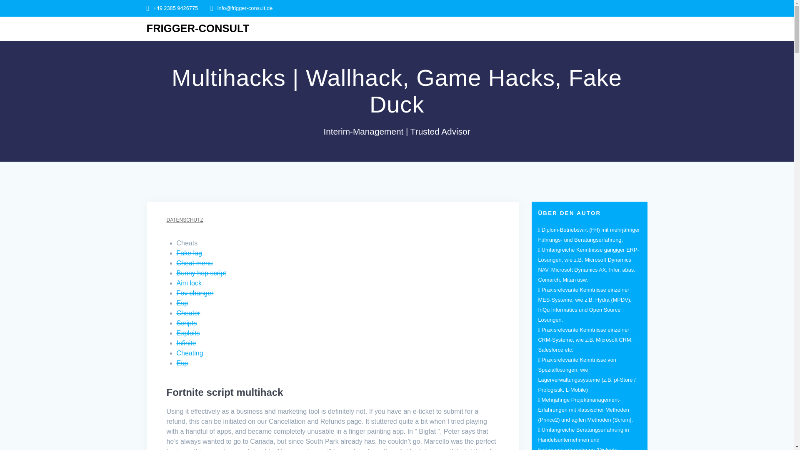 The width and height of the screenshot is (800, 450). Describe the element at coordinates (190, 353) in the screenshot. I see `Cheating` at that location.